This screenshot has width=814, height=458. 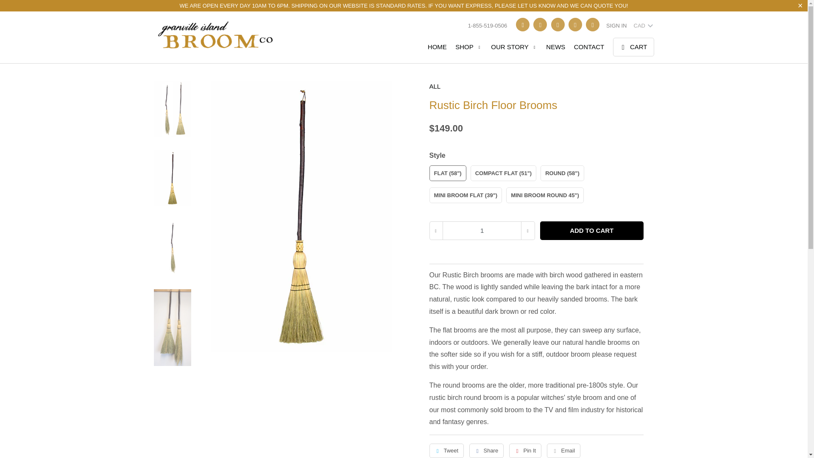 I want to click on 1-855-519-0506, so click(x=488, y=25).